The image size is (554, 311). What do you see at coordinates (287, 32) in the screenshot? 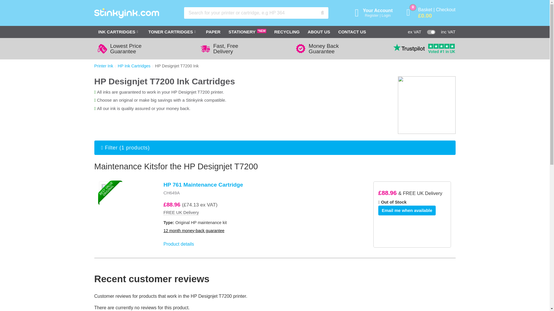
I see `RECYCLING` at bounding box center [287, 32].